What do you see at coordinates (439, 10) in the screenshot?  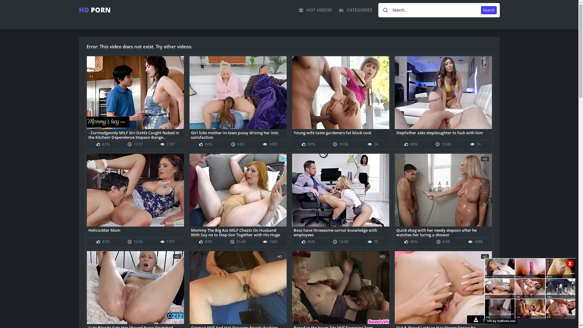 I see `Search X Videos` at bounding box center [439, 10].